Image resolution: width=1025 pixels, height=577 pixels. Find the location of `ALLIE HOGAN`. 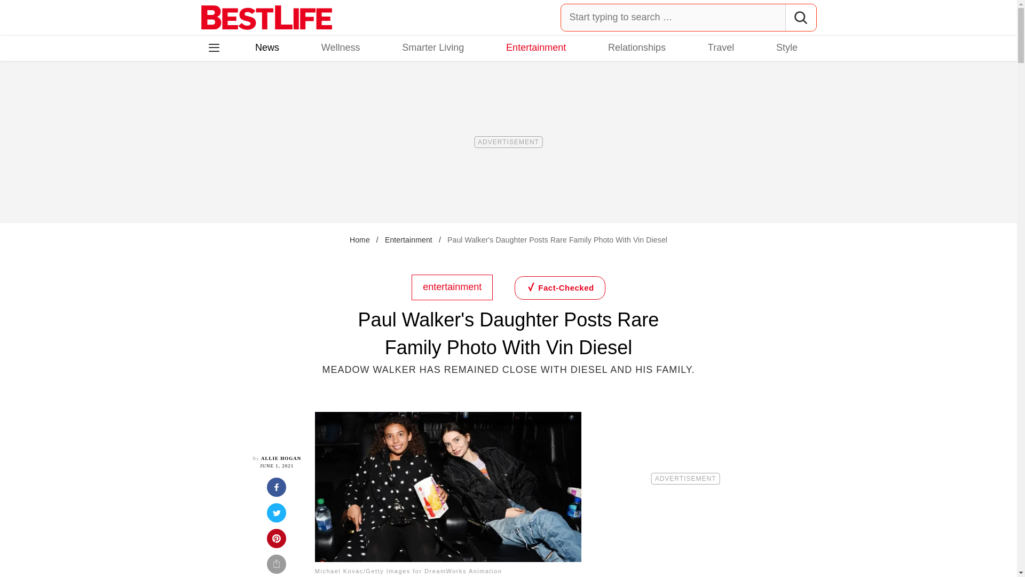

ALLIE HOGAN is located at coordinates (281, 458).